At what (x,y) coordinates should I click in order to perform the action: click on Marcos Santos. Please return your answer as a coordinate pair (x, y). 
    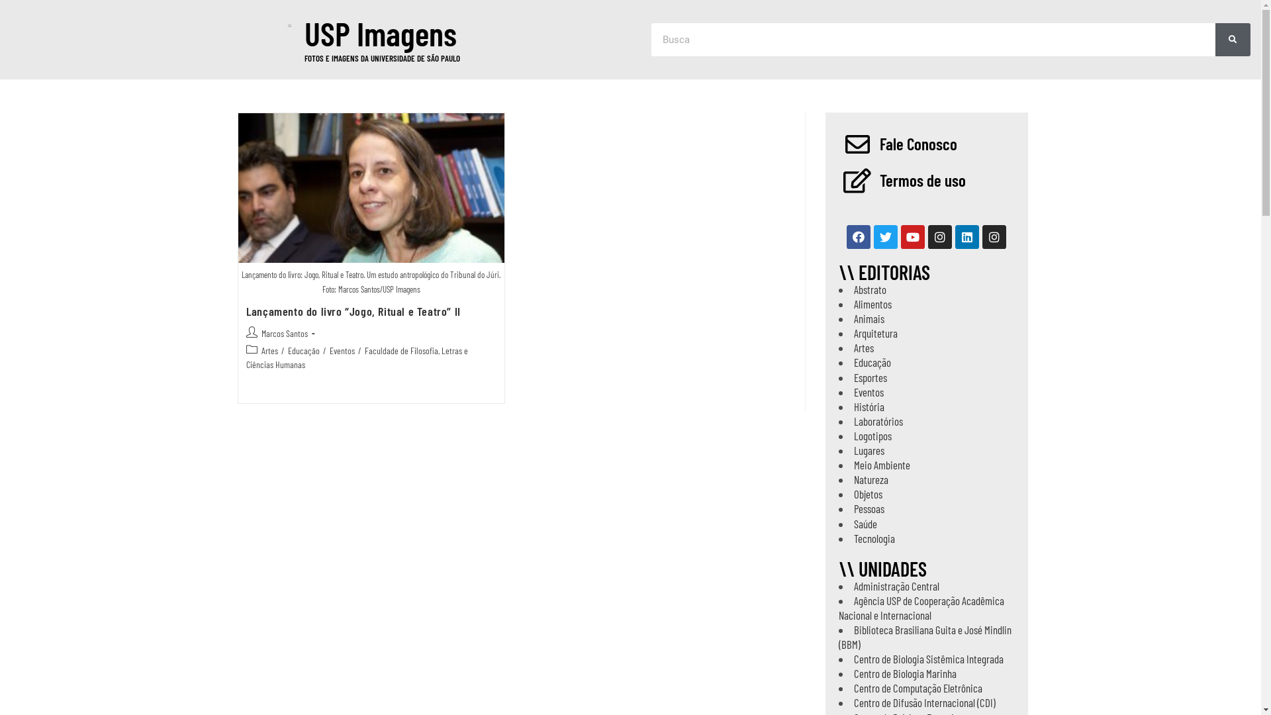
    Looking at the image, I should click on (285, 334).